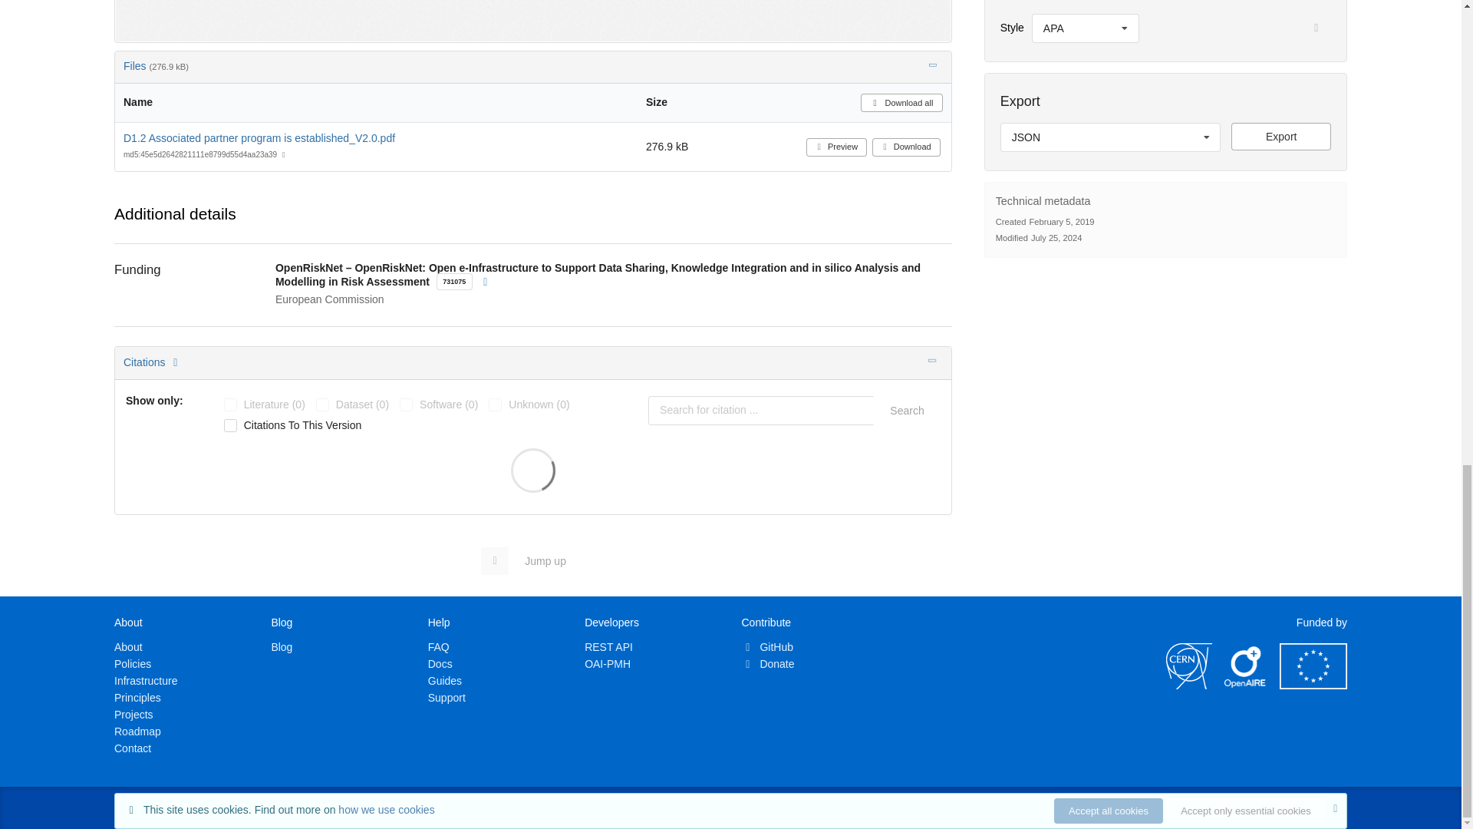 The height and width of the screenshot is (829, 1473). Describe the element at coordinates (129, 646) in the screenshot. I see `About` at that location.